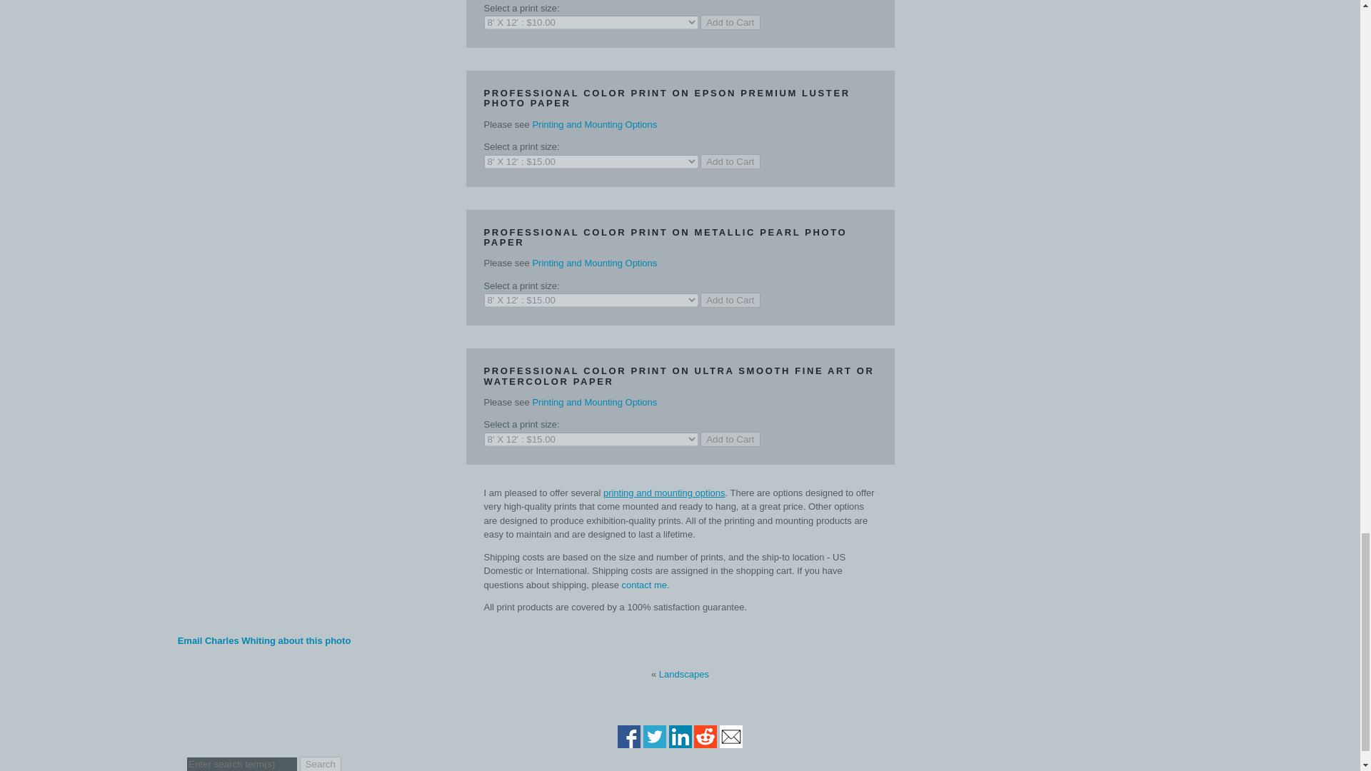 The height and width of the screenshot is (771, 1371). I want to click on Share on LinkedIn, so click(680, 741).